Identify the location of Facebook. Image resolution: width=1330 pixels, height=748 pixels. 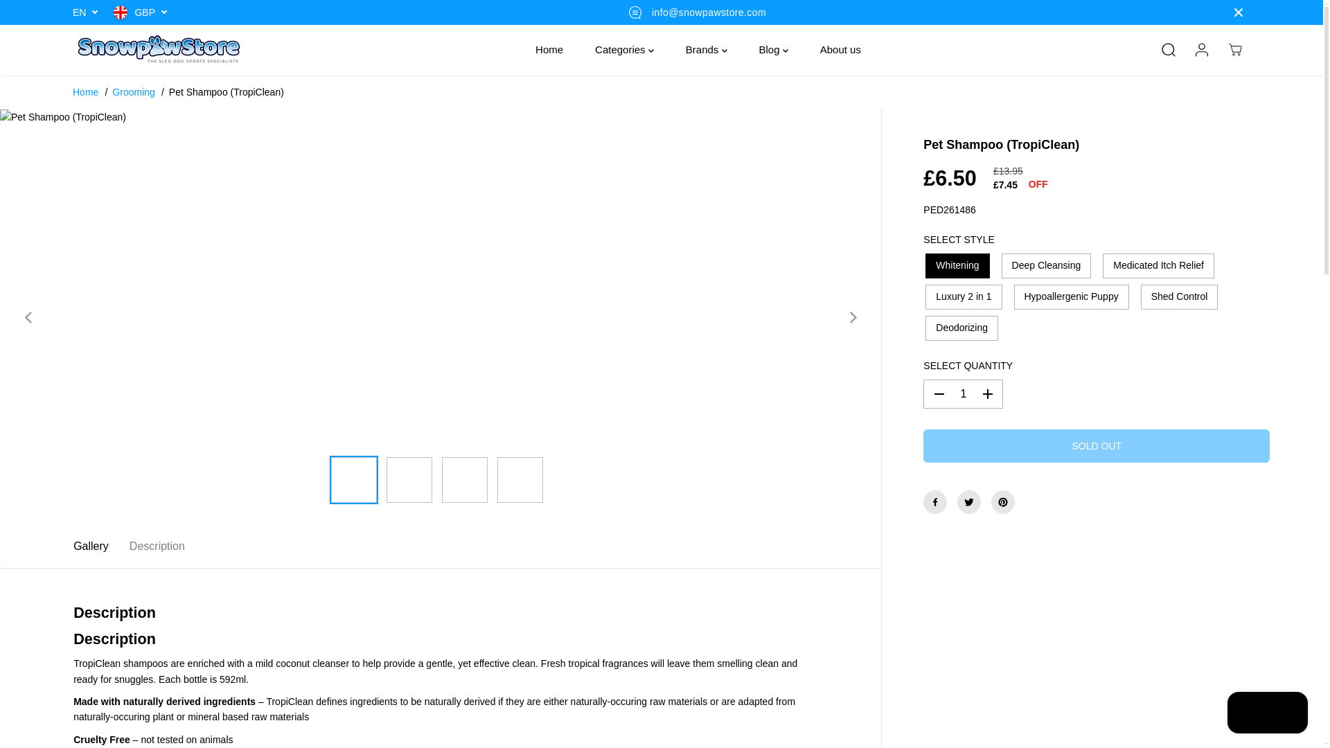
(935, 501).